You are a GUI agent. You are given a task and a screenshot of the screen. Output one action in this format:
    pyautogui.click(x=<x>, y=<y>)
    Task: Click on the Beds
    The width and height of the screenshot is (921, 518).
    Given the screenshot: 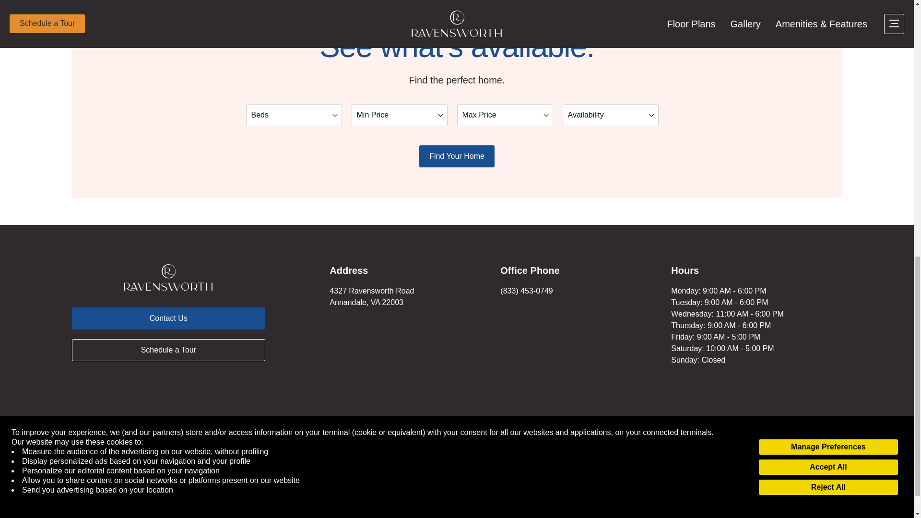 What is the action you would take?
    pyautogui.click(x=294, y=115)
    